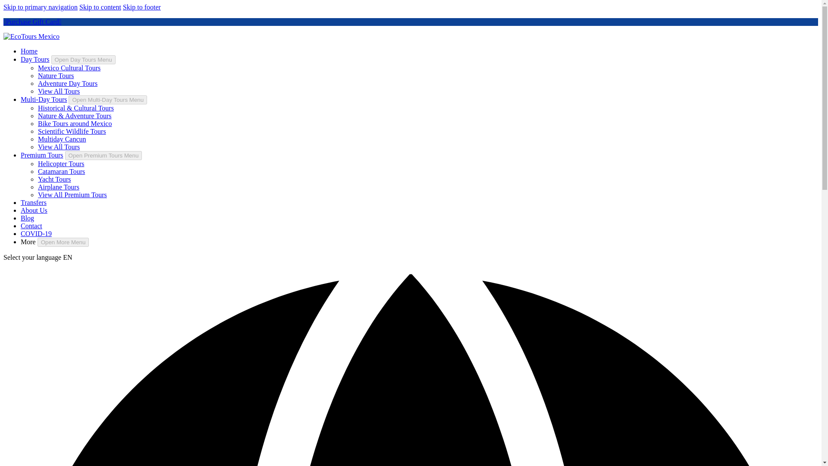 This screenshot has height=466, width=828. What do you see at coordinates (41, 7) in the screenshot?
I see `Skip to primary navigation` at bounding box center [41, 7].